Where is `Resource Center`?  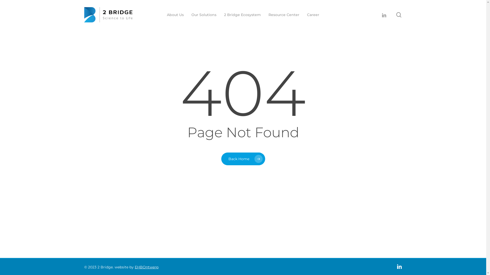 Resource Center is located at coordinates (284, 15).